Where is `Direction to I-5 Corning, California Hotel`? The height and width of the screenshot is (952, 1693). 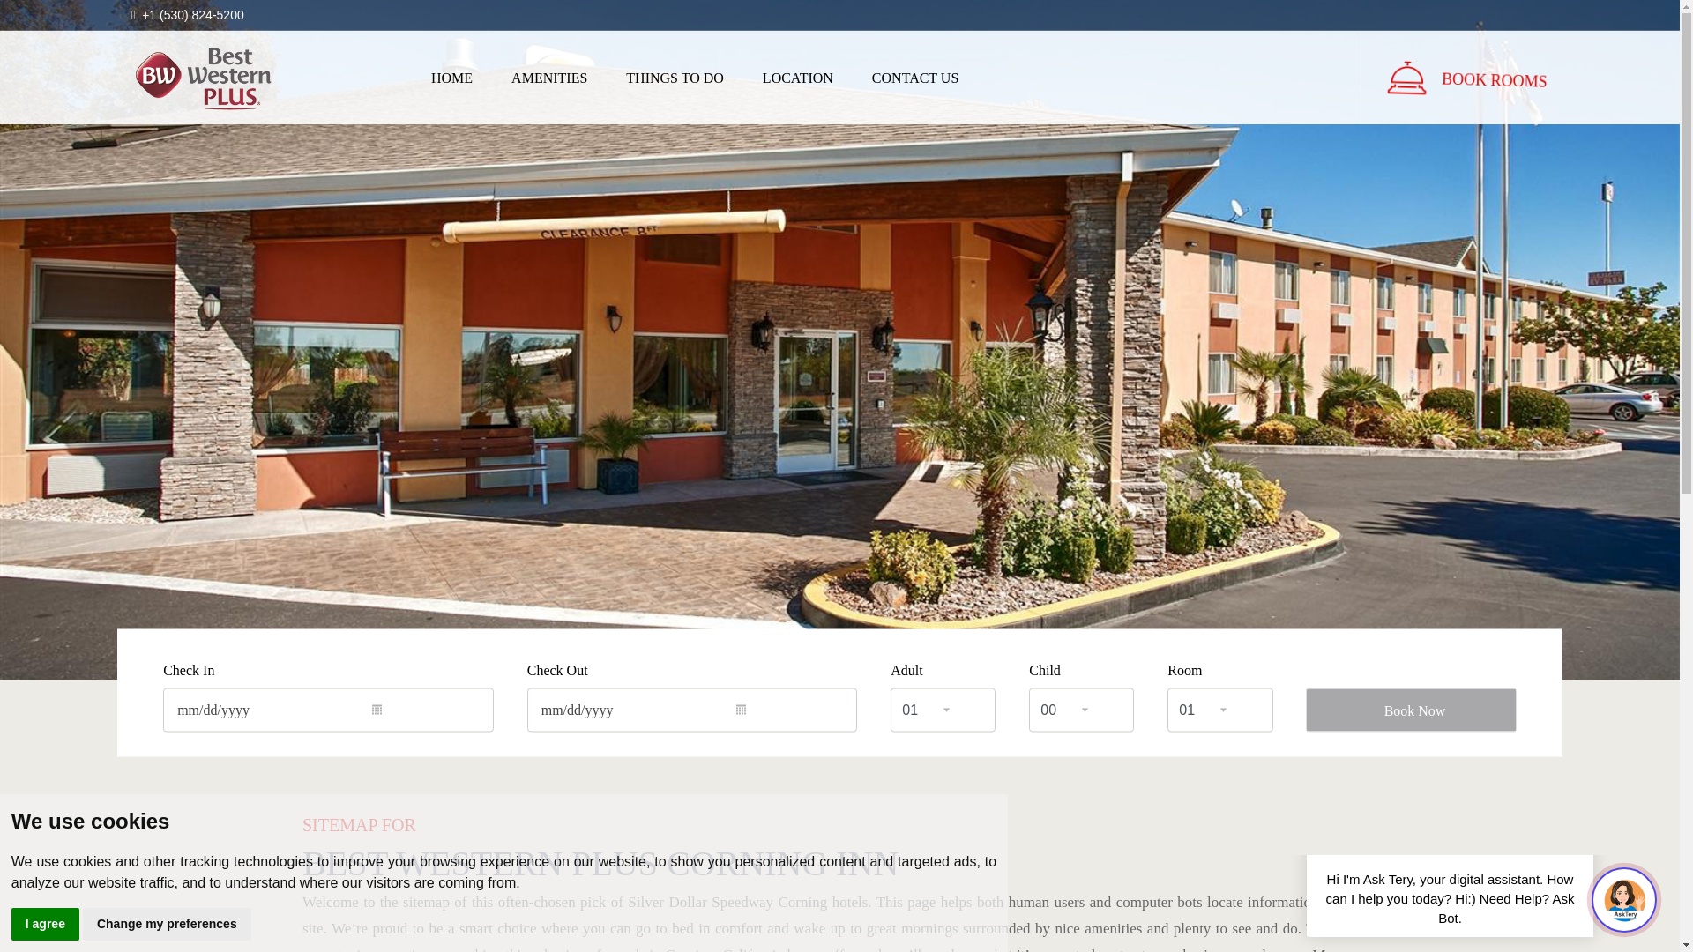 Direction to I-5 Corning, California Hotel is located at coordinates (798, 78).